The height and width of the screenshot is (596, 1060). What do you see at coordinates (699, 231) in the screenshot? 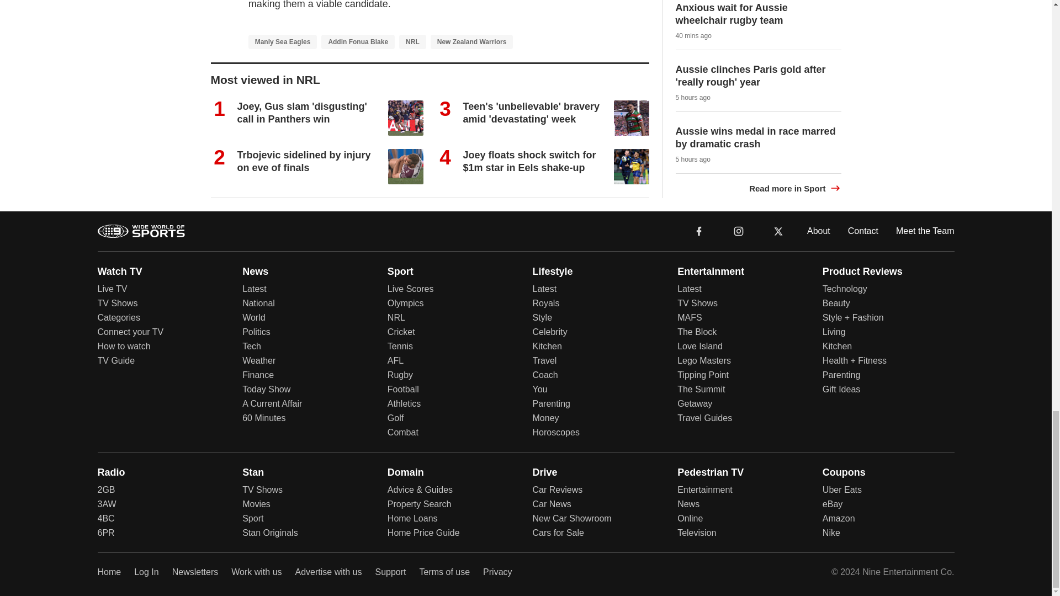
I see `facebook` at bounding box center [699, 231].